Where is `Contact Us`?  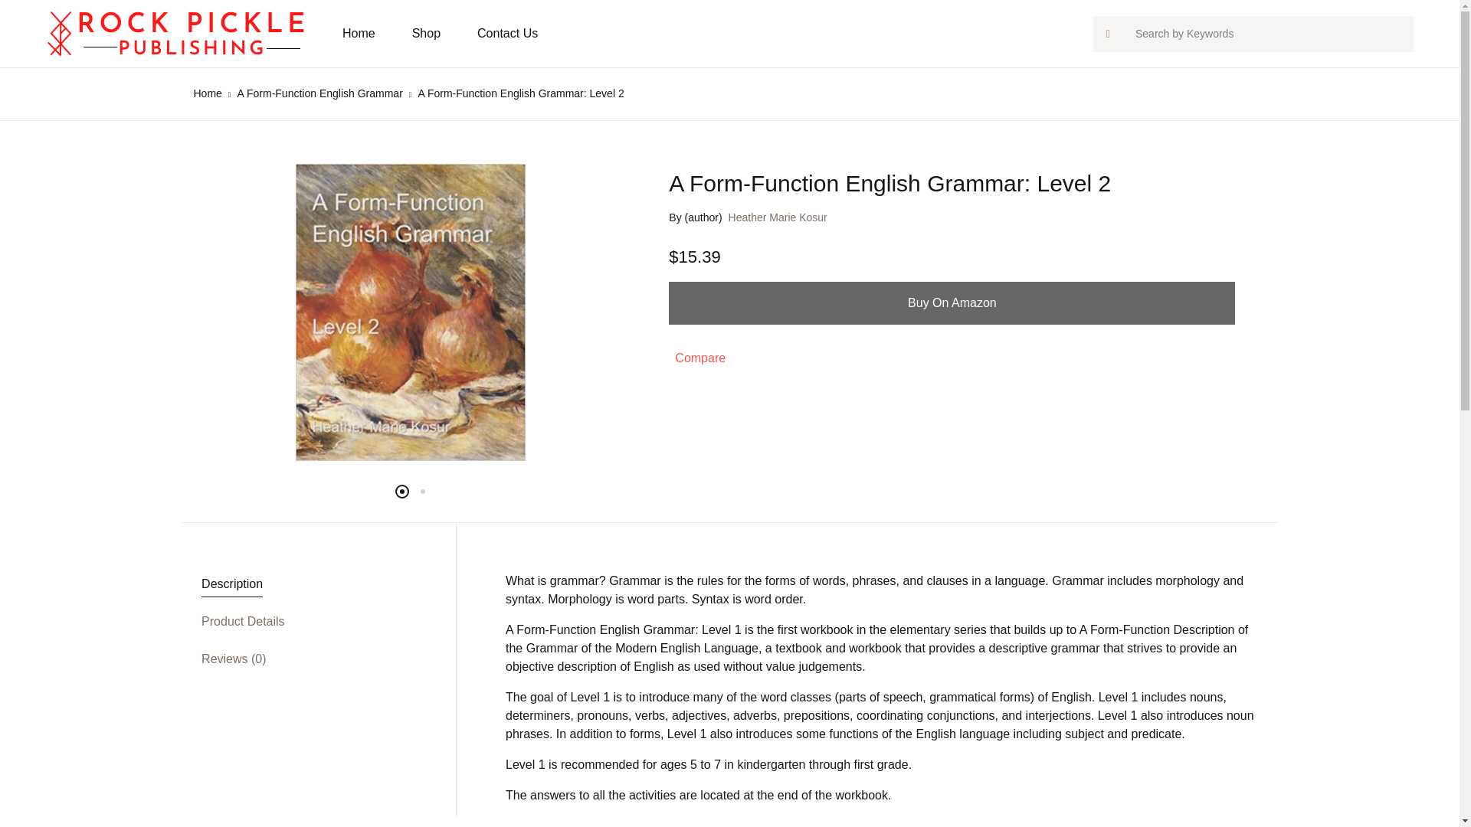
Contact Us is located at coordinates (507, 34).